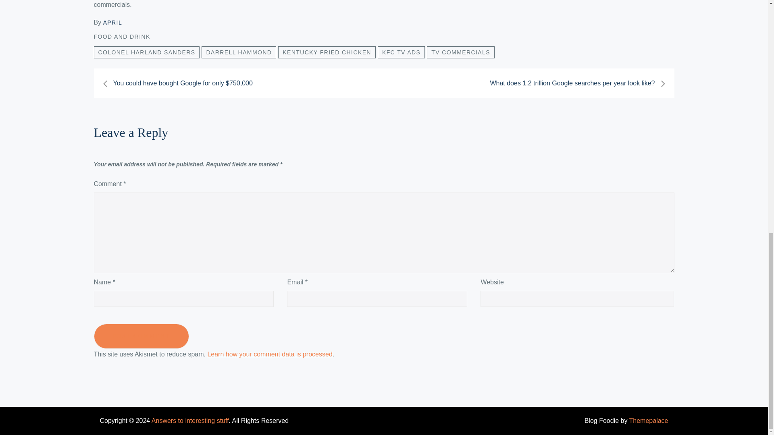 The width and height of the screenshot is (774, 435). What do you see at coordinates (190, 420) in the screenshot?
I see `Answers to interesting stuff` at bounding box center [190, 420].